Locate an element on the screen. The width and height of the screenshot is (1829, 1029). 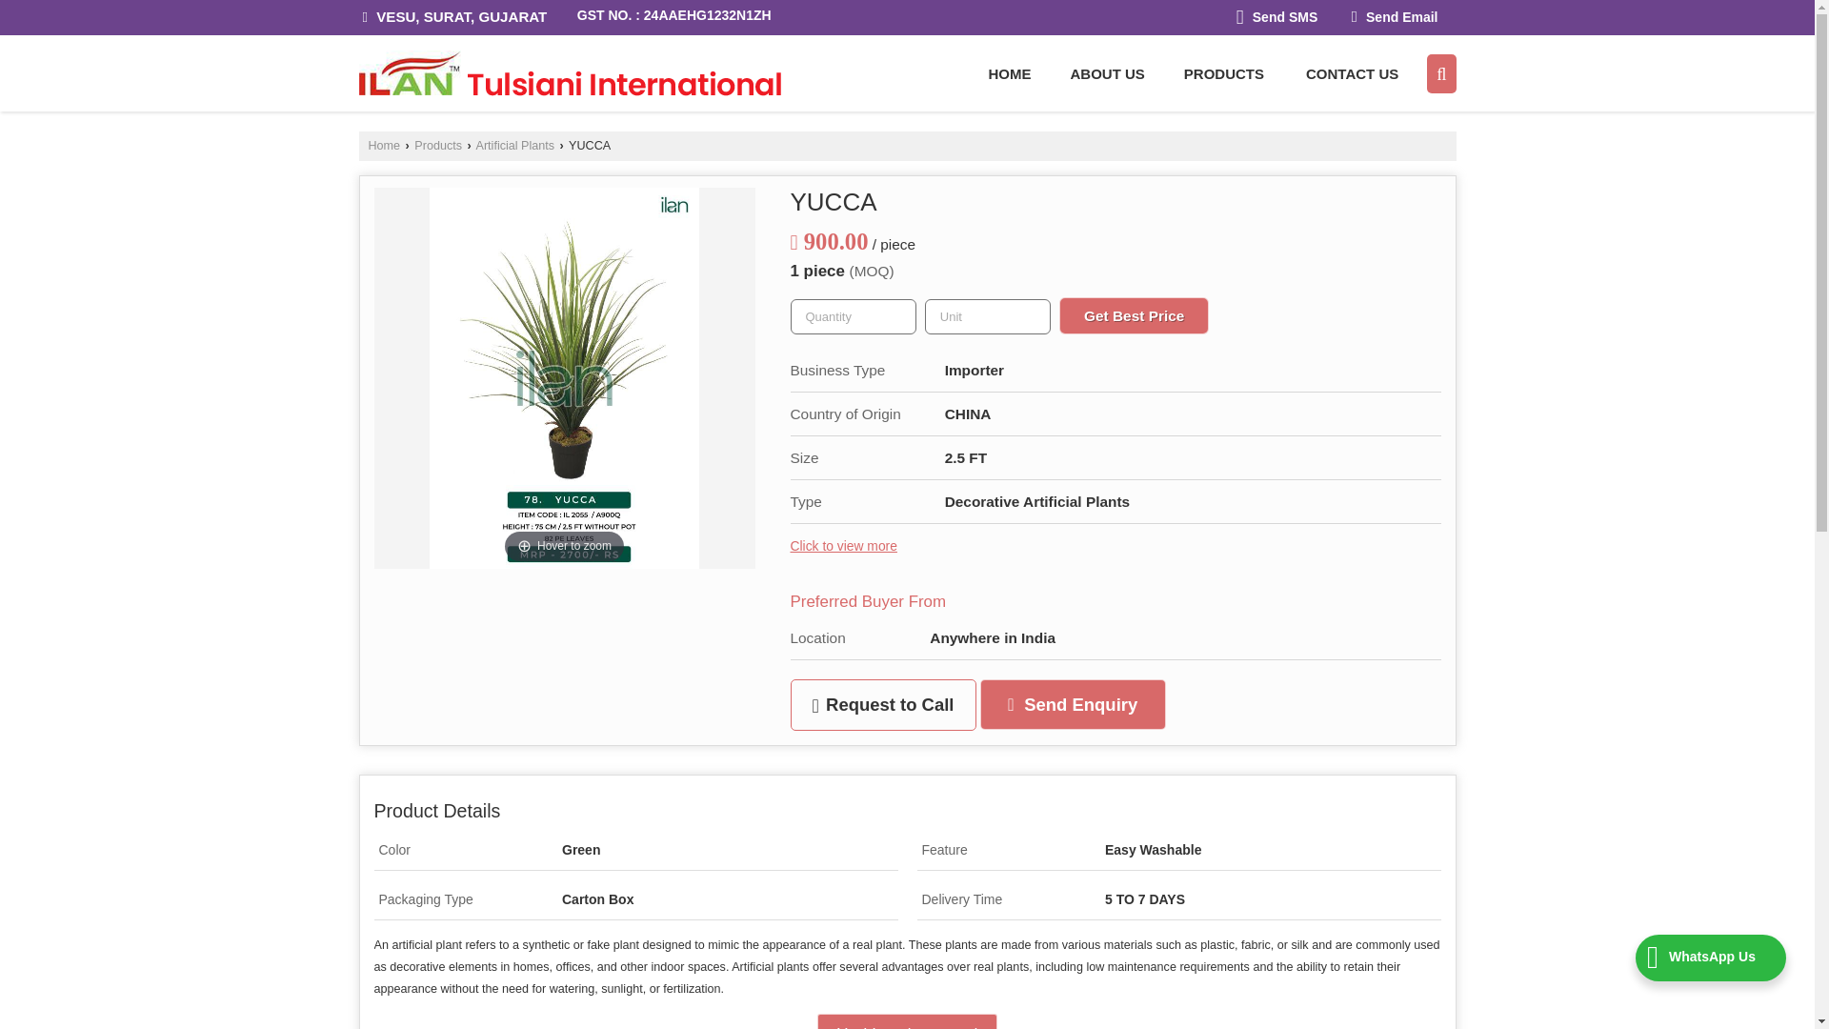
ABOUT US is located at coordinates (1107, 72).